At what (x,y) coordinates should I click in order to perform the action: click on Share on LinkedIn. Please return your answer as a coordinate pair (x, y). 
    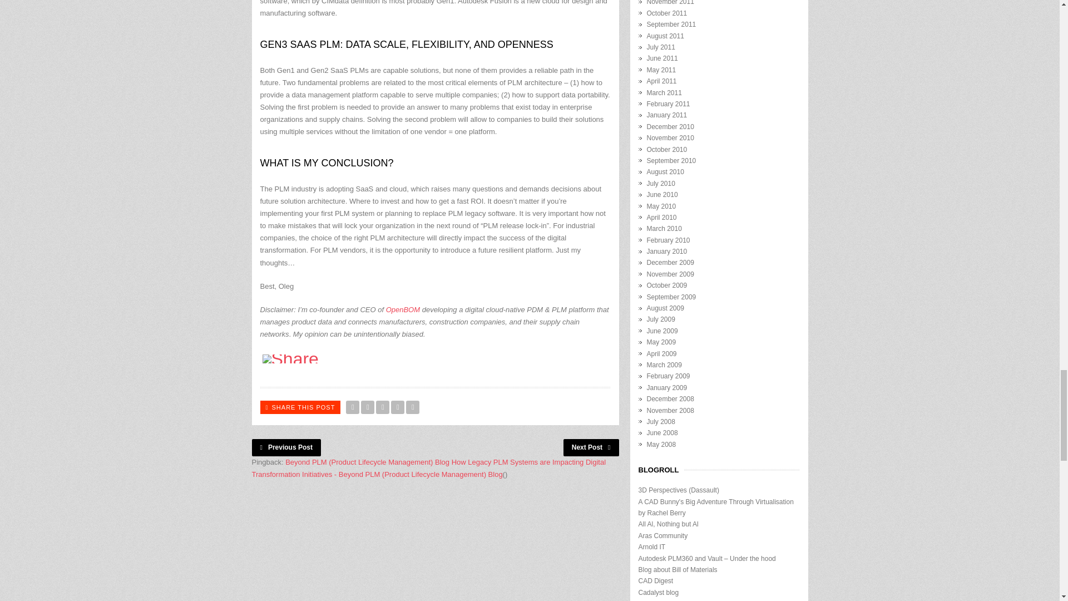
    Looking at the image, I should click on (413, 407).